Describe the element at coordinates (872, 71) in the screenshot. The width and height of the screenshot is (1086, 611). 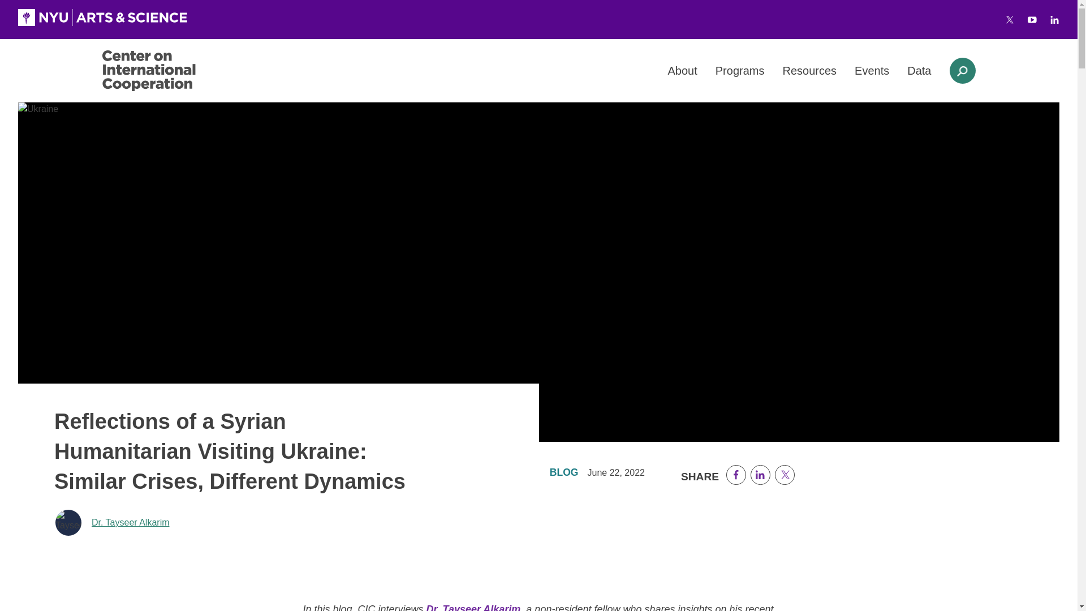
I see `Events` at that location.